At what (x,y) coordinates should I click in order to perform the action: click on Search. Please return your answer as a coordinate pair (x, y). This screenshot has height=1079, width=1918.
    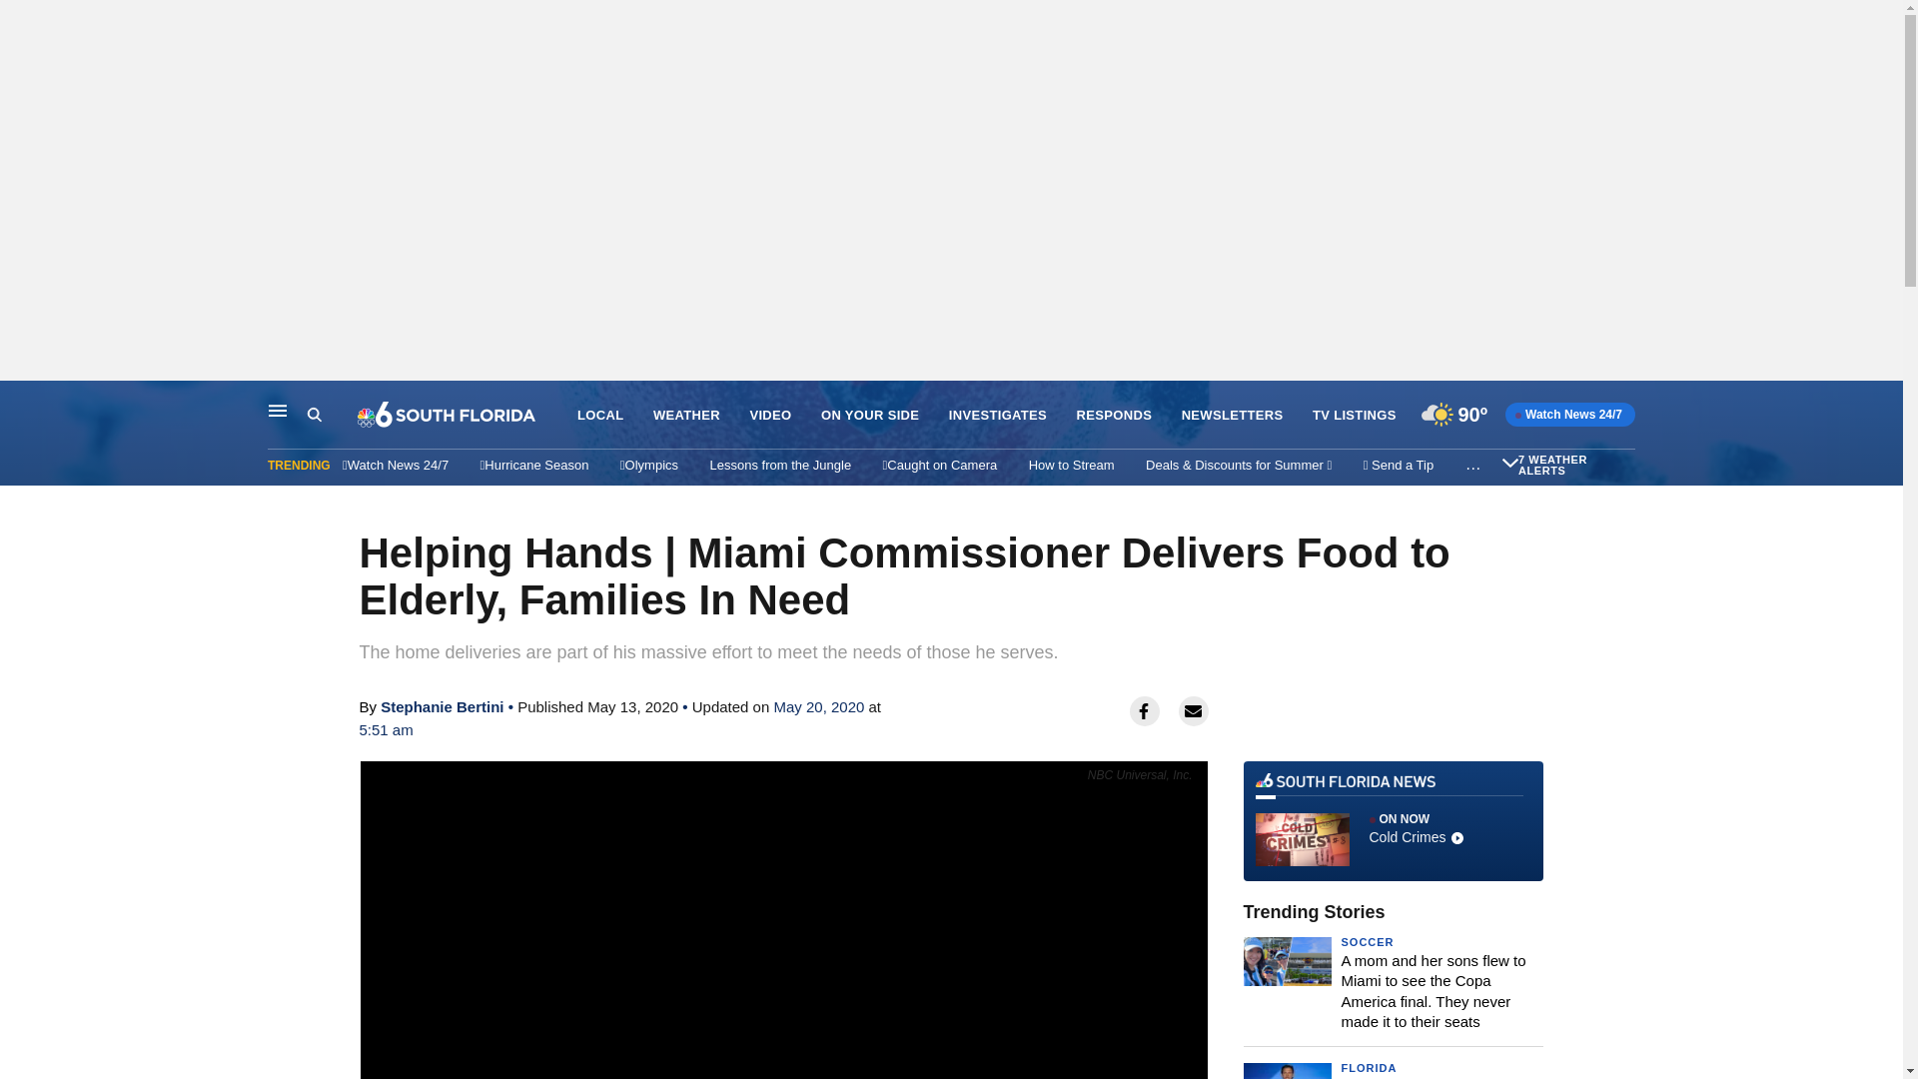
    Looking at the image, I should click on (332, 415).